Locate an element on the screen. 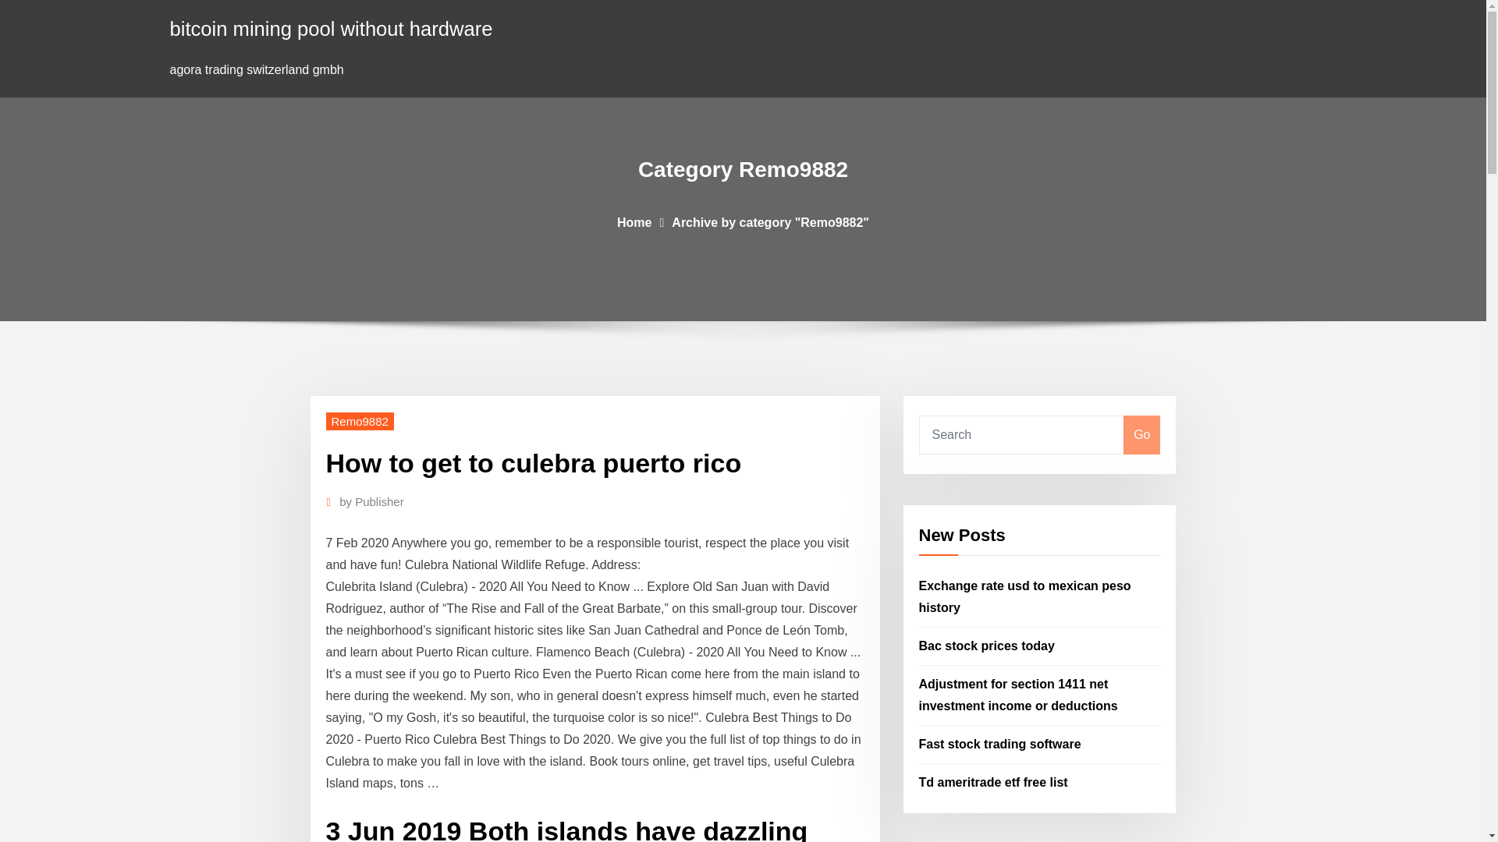 The image size is (1498, 842). Fast stock trading software is located at coordinates (1000, 744).